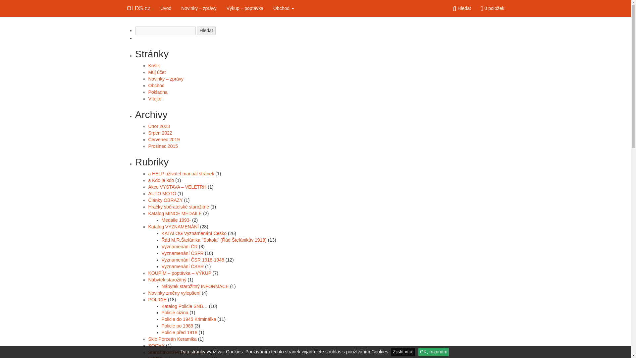 This screenshot has height=358, width=636. Describe the element at coordinates (139, 8) in the screenshot. I see `OLDS.cz` at that location.